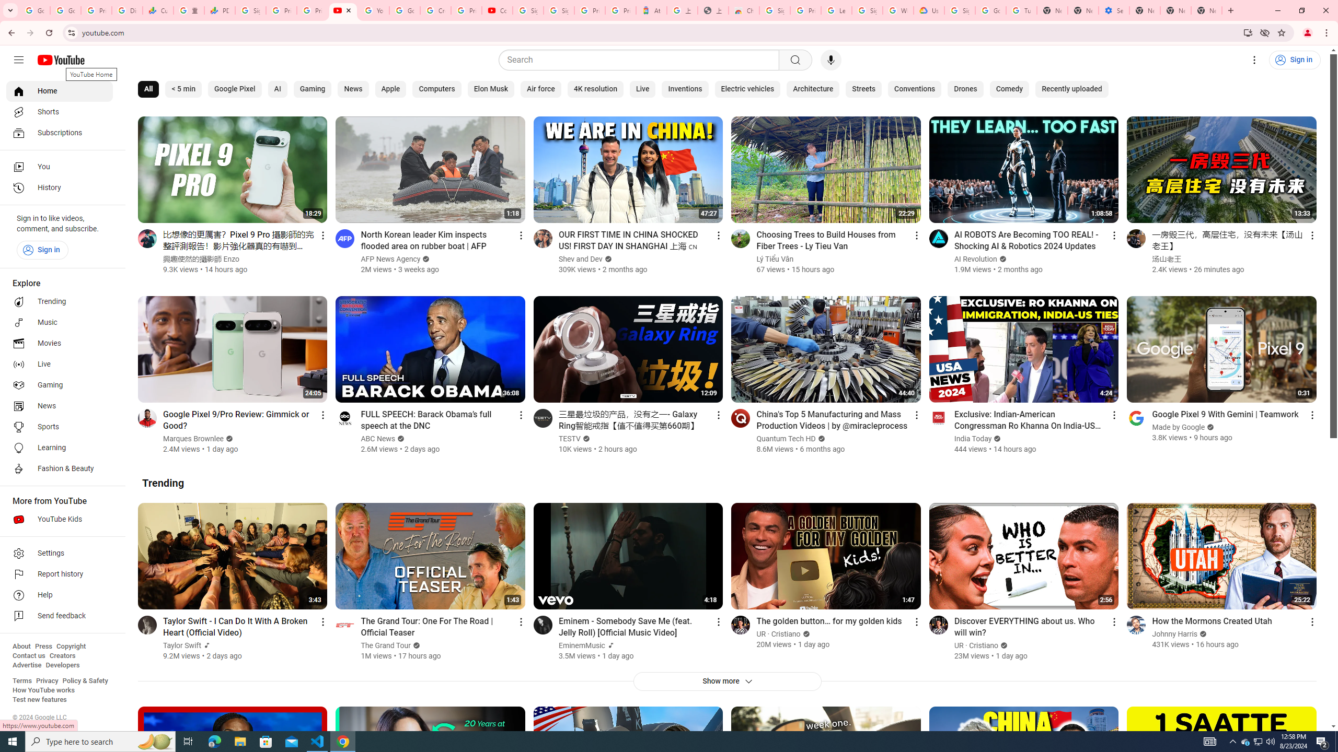 The height and width of the screenshot is (752, 1338). Describe the element at coordinates (374, 10) in the screenshot. I see `YouTube` at that location.